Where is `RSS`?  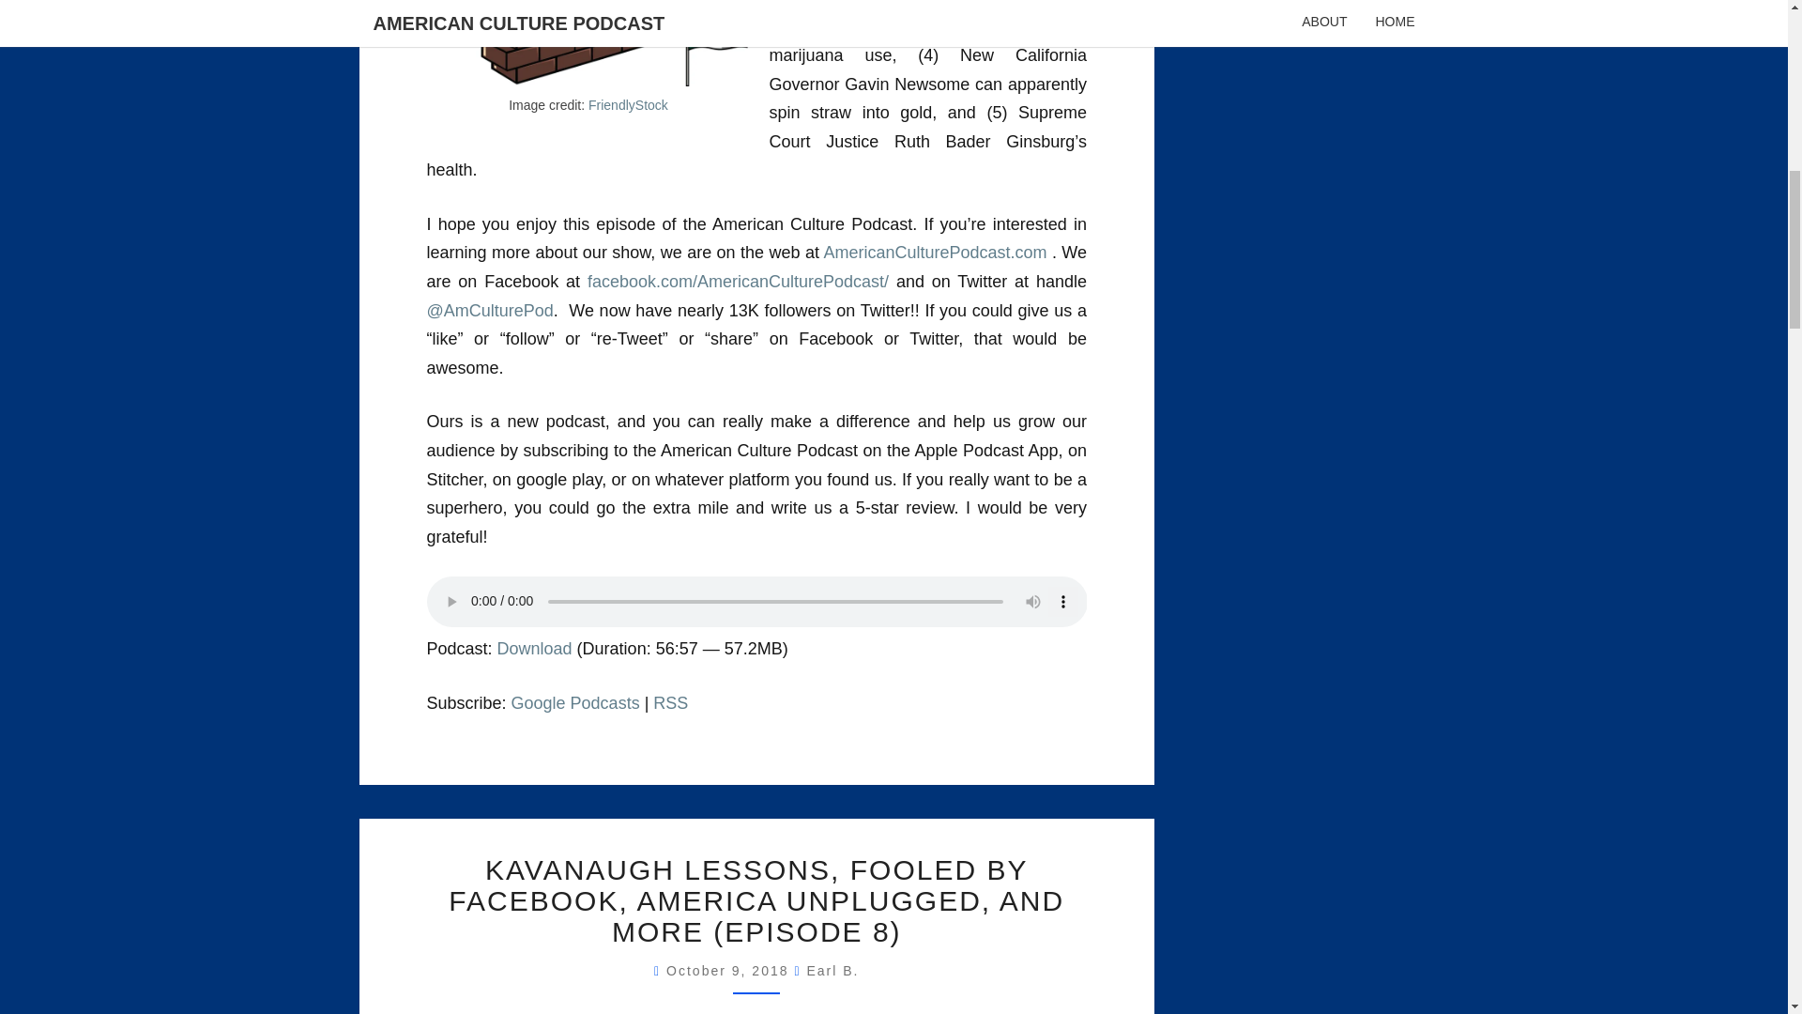
RSS is located at coordinates (670, 702).